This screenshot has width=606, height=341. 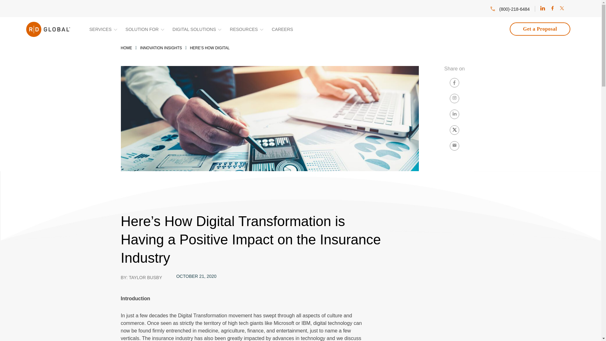 I want to click on HOME, so click(x=126, y=48).